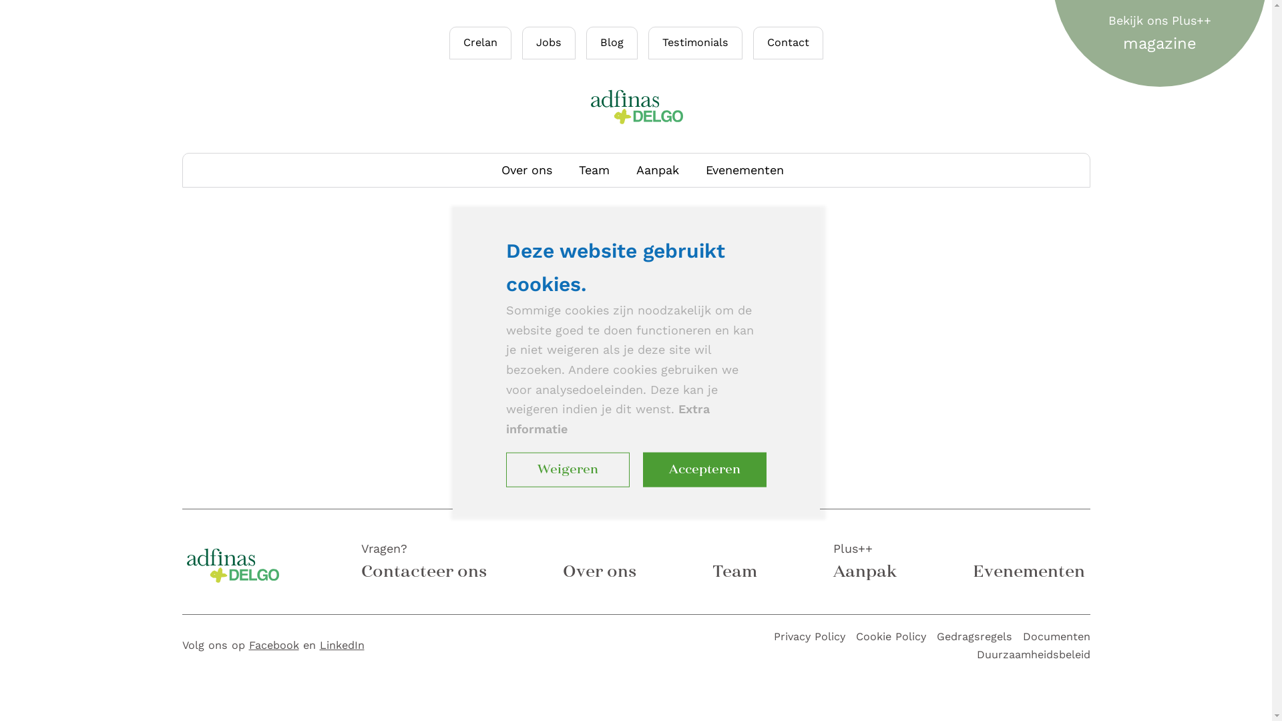 The width and height of the screenshot is (1282, 721). I want to click on Weigeren, so click(568, 470).